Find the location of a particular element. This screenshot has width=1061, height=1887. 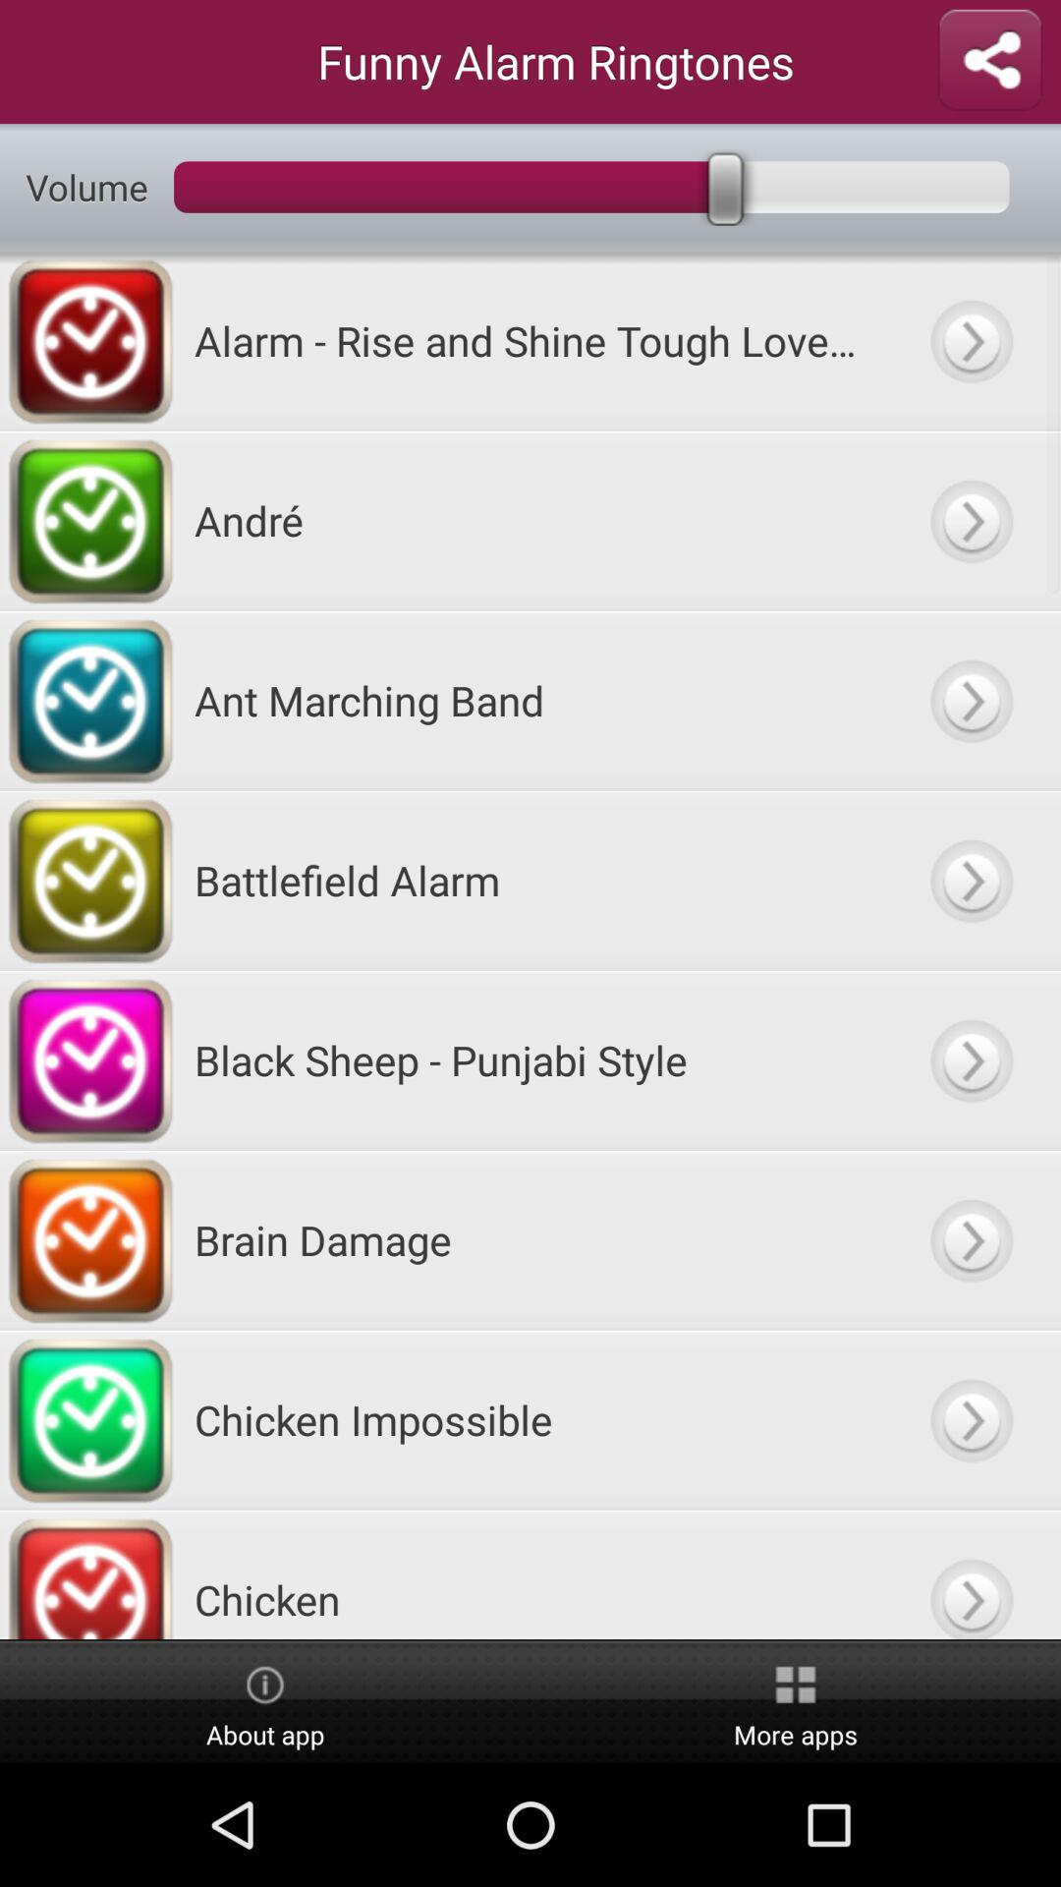

go to option is located at coordinates (971, 1574).